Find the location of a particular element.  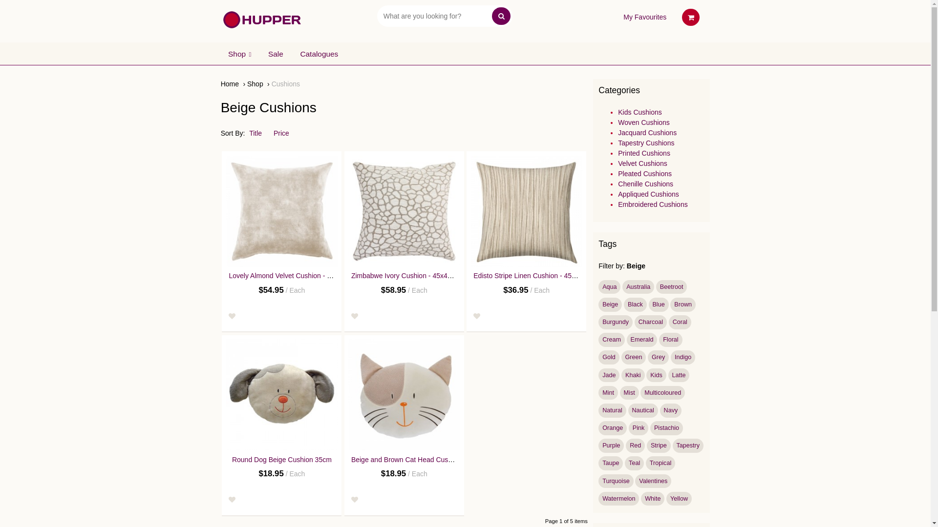

Round Dog Beige Cushion 35cm is located at coordinates (282, 460).